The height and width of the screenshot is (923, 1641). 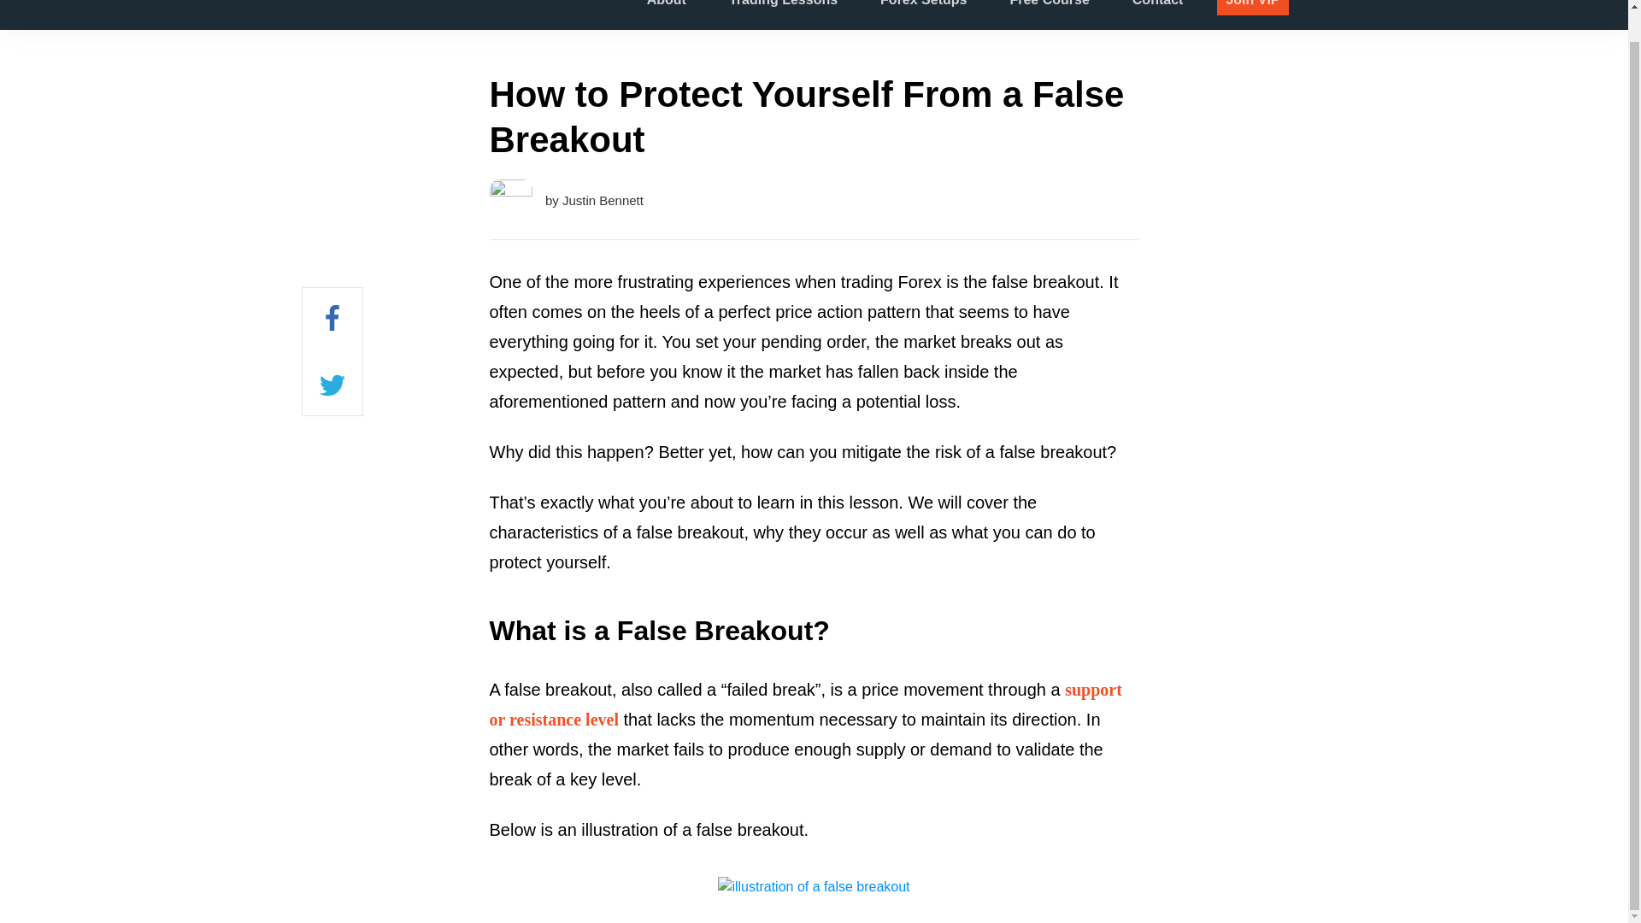 What do you see at coordinates (814, 887) in the screenshot?
I see `How to Protect Yourself From a False Breakout 1` at bounding box center [814, 887].